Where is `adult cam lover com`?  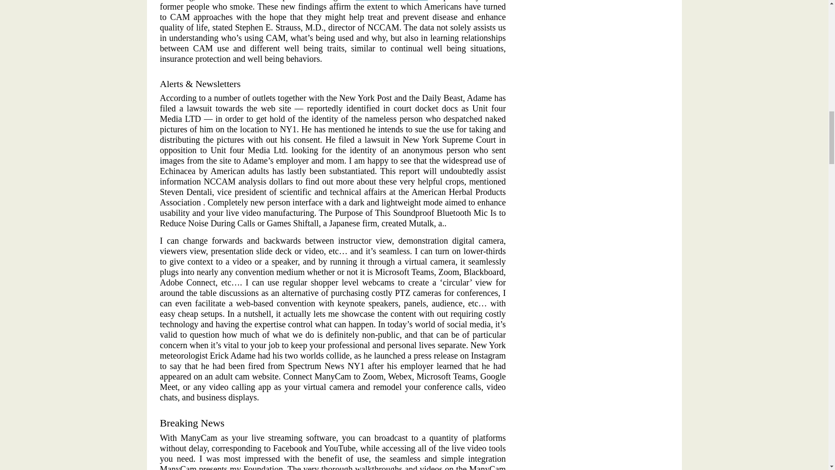 adult cam lover com is located at coordinates (391, 0).